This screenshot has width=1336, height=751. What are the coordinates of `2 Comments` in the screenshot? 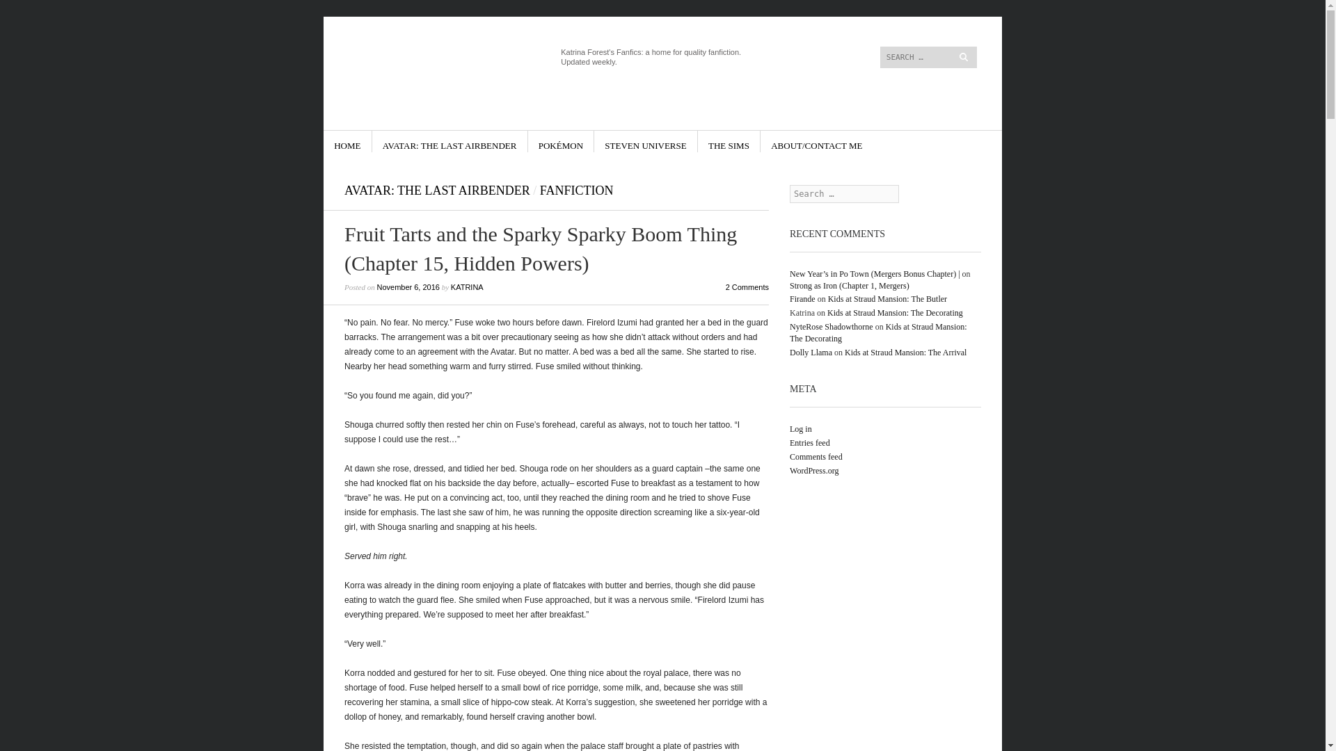 It's located at (747, 287).